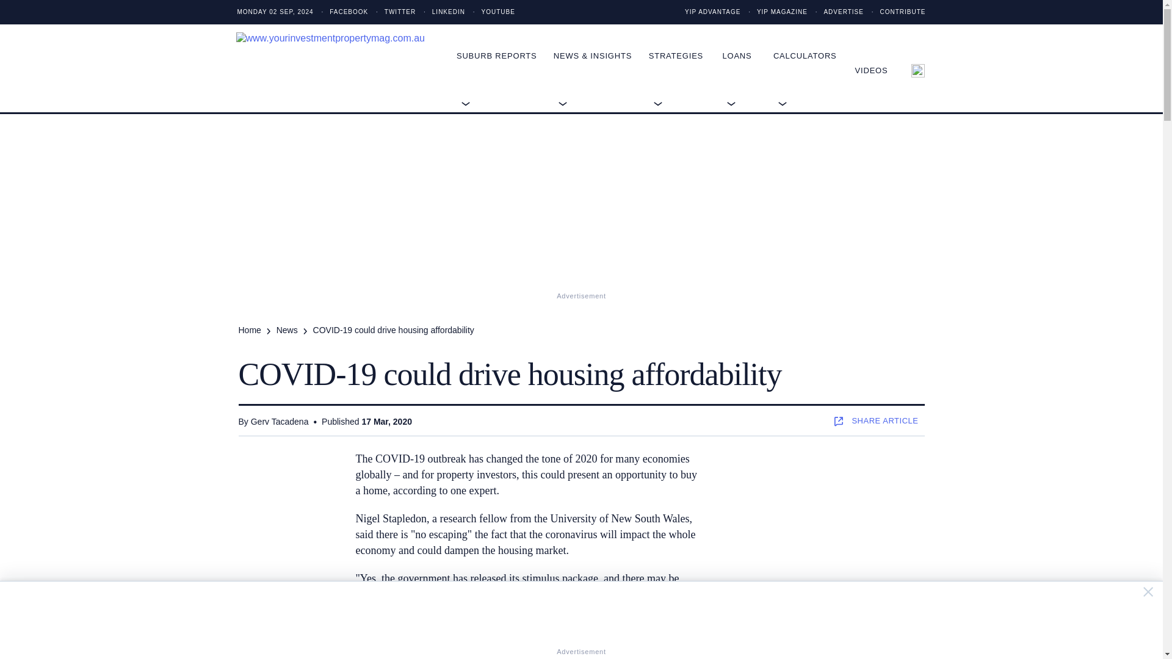 The height and width of the screenshot is (659, 1172). I want to click on YIP MAGAZINE, so click(774, 12).